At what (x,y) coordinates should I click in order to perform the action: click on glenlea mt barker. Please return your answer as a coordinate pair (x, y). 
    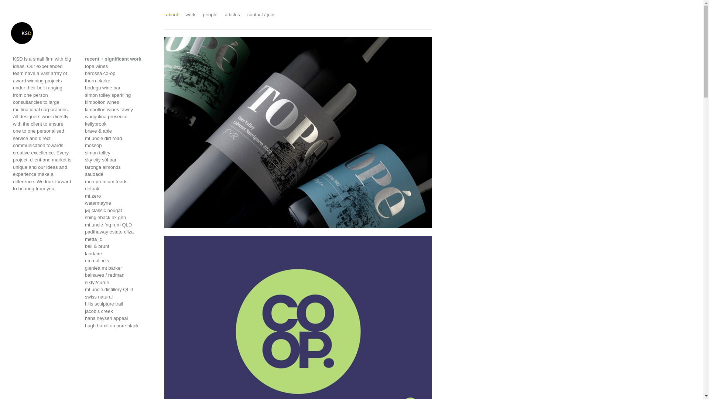
    Looking at the image, I should click on (118, 268).